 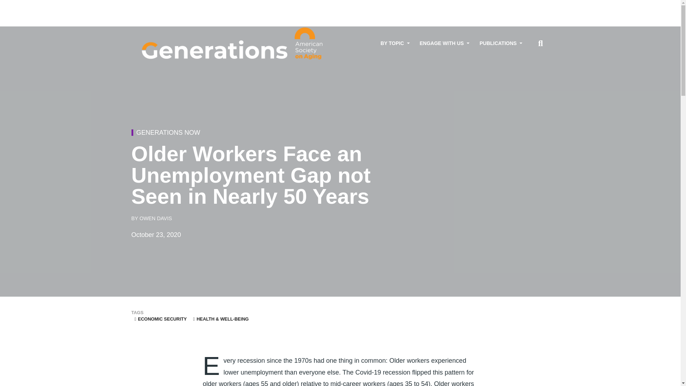 What do you see at coordinates (516, 6) in the screenshot?
I see `Join ASA` at bounding box center [516, 6].